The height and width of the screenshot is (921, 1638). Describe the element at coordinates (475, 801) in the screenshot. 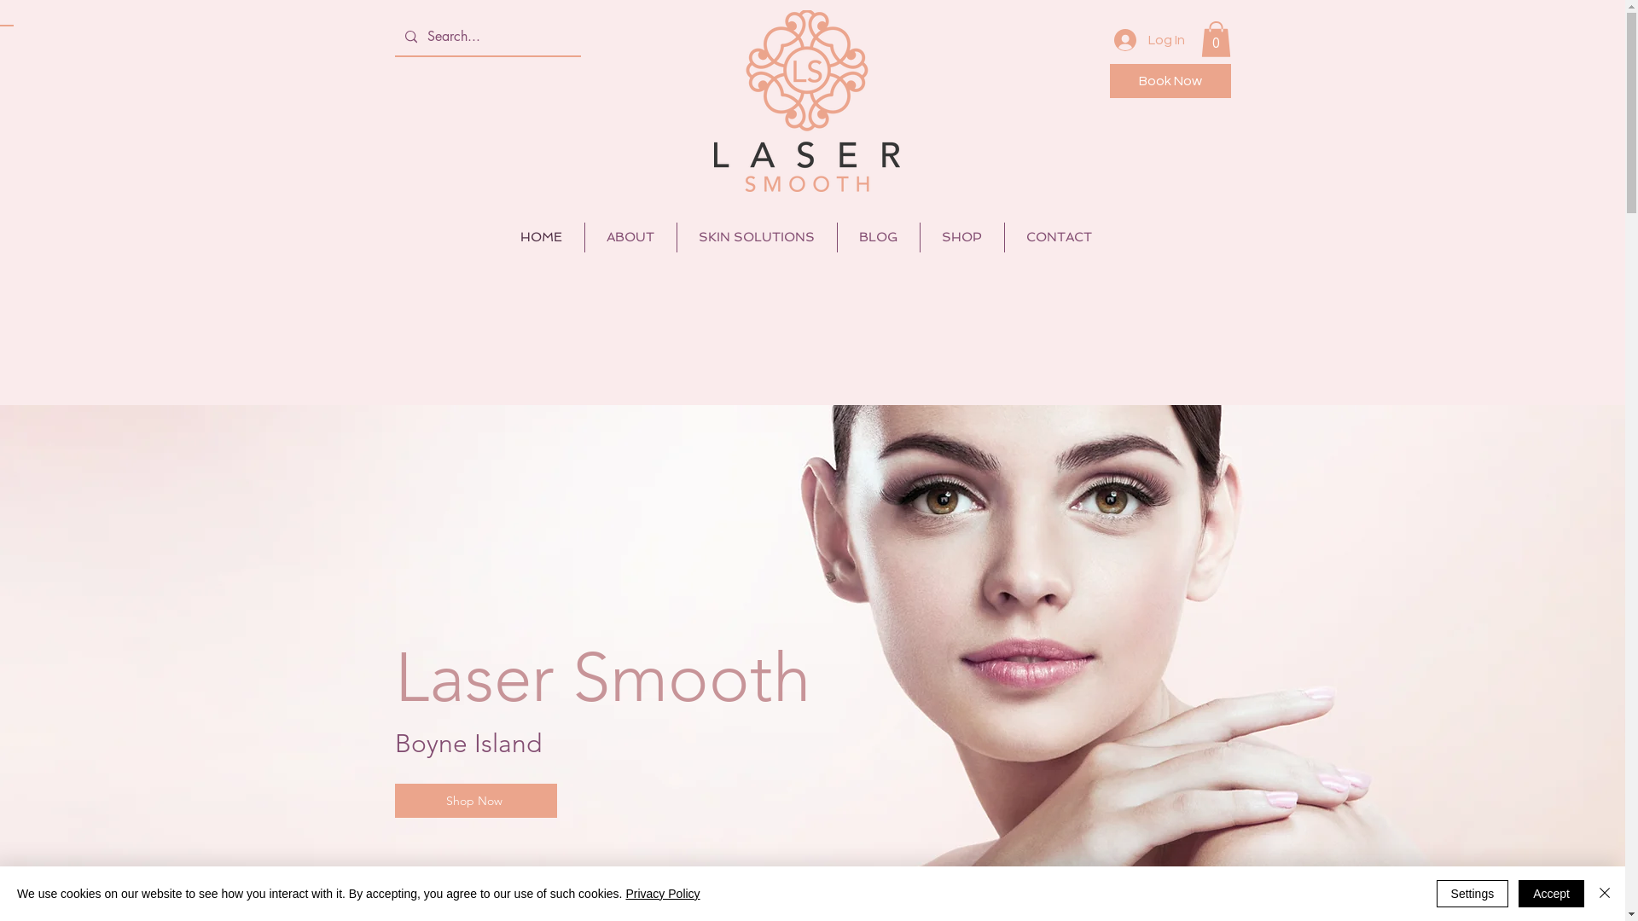

I see `Shop Now` at that location.